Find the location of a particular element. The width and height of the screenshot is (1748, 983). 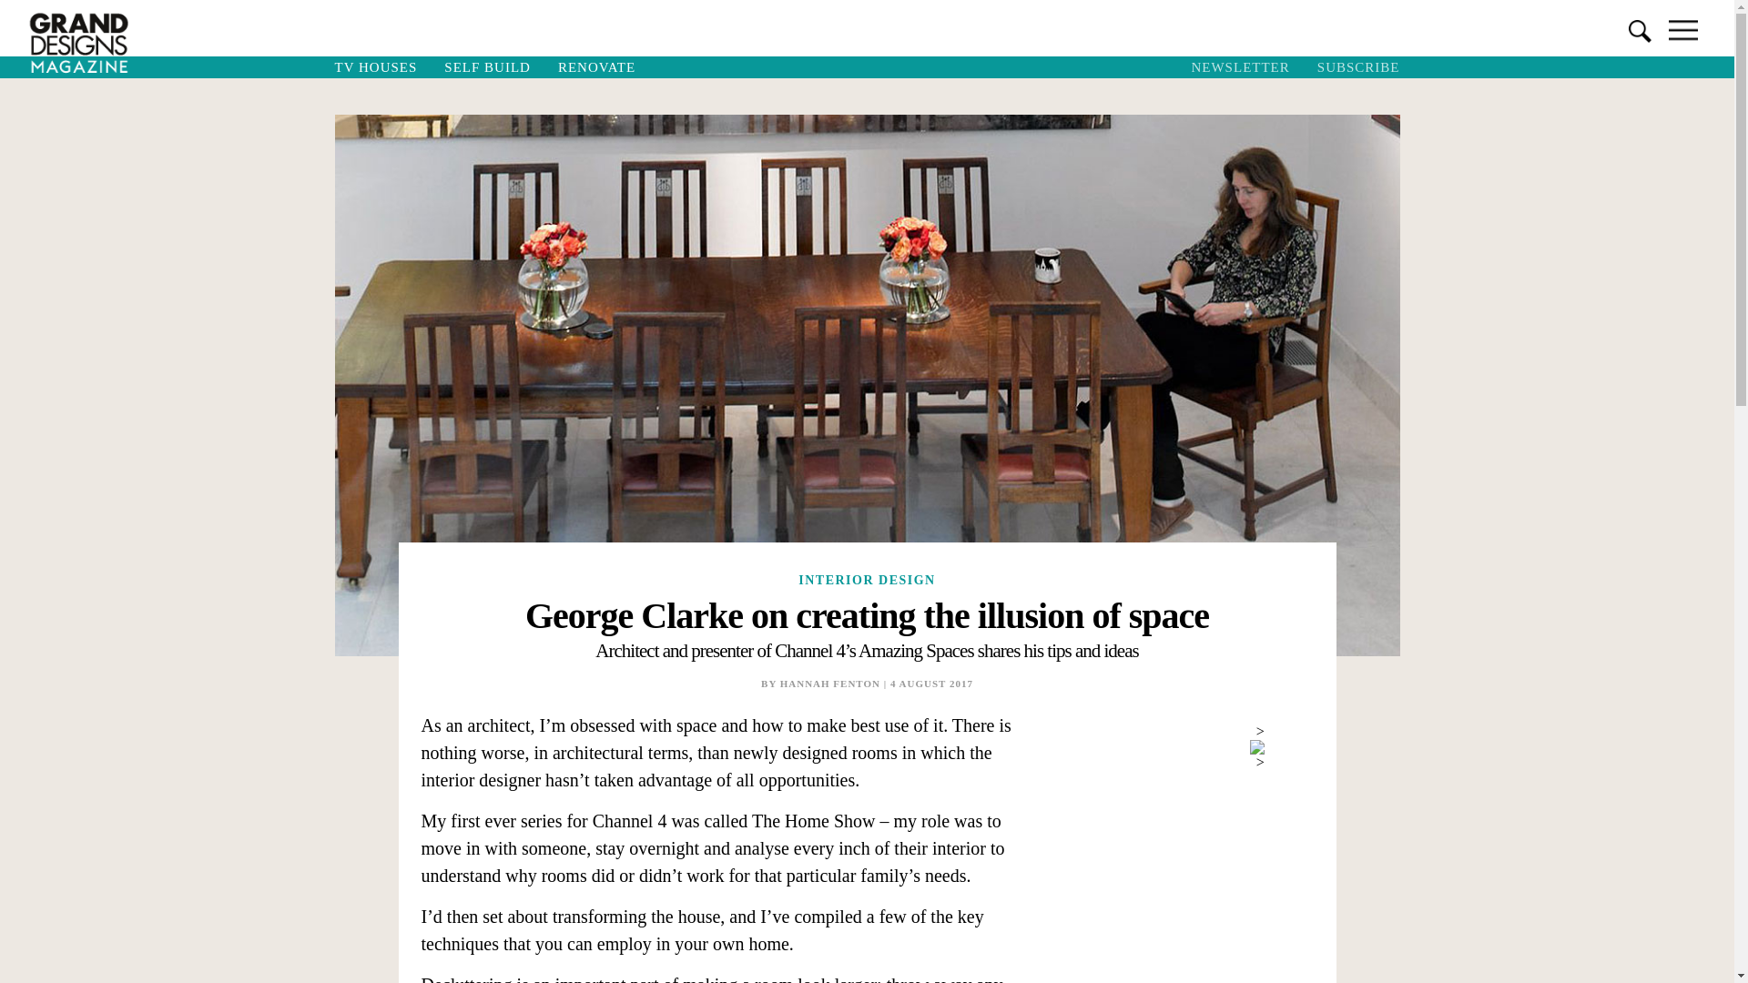

SELF BUILD is located at coordinates (486, 67).